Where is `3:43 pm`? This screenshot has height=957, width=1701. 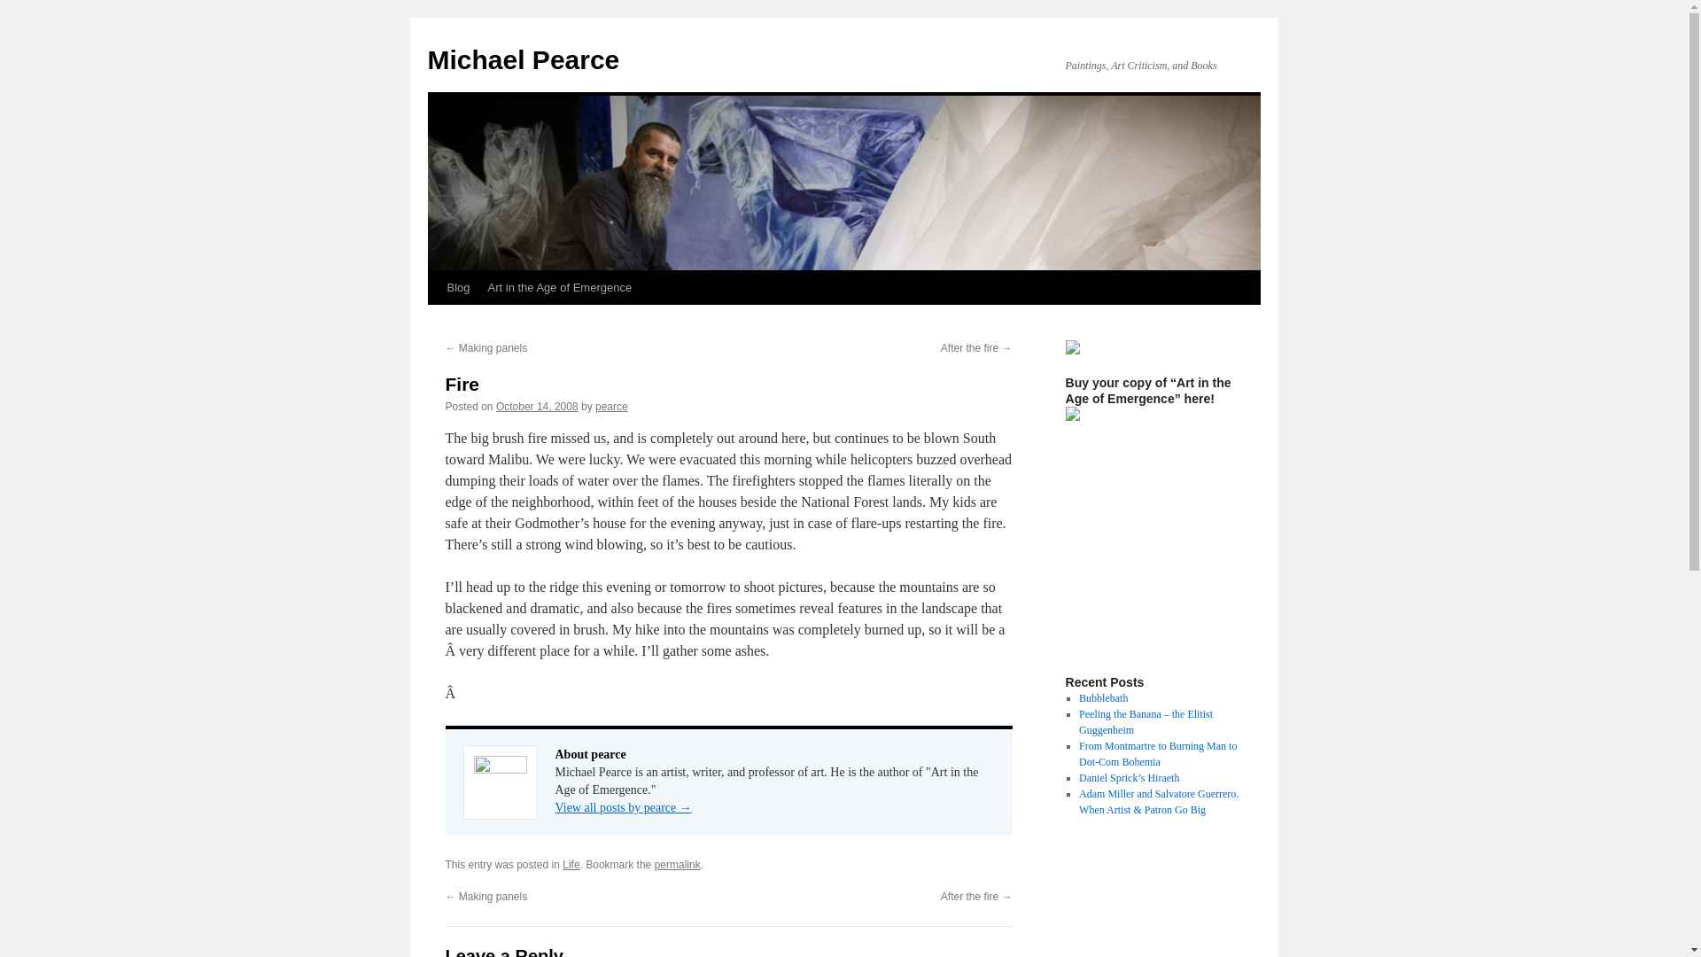
3:43 pm is located at coordinates (537, 406).